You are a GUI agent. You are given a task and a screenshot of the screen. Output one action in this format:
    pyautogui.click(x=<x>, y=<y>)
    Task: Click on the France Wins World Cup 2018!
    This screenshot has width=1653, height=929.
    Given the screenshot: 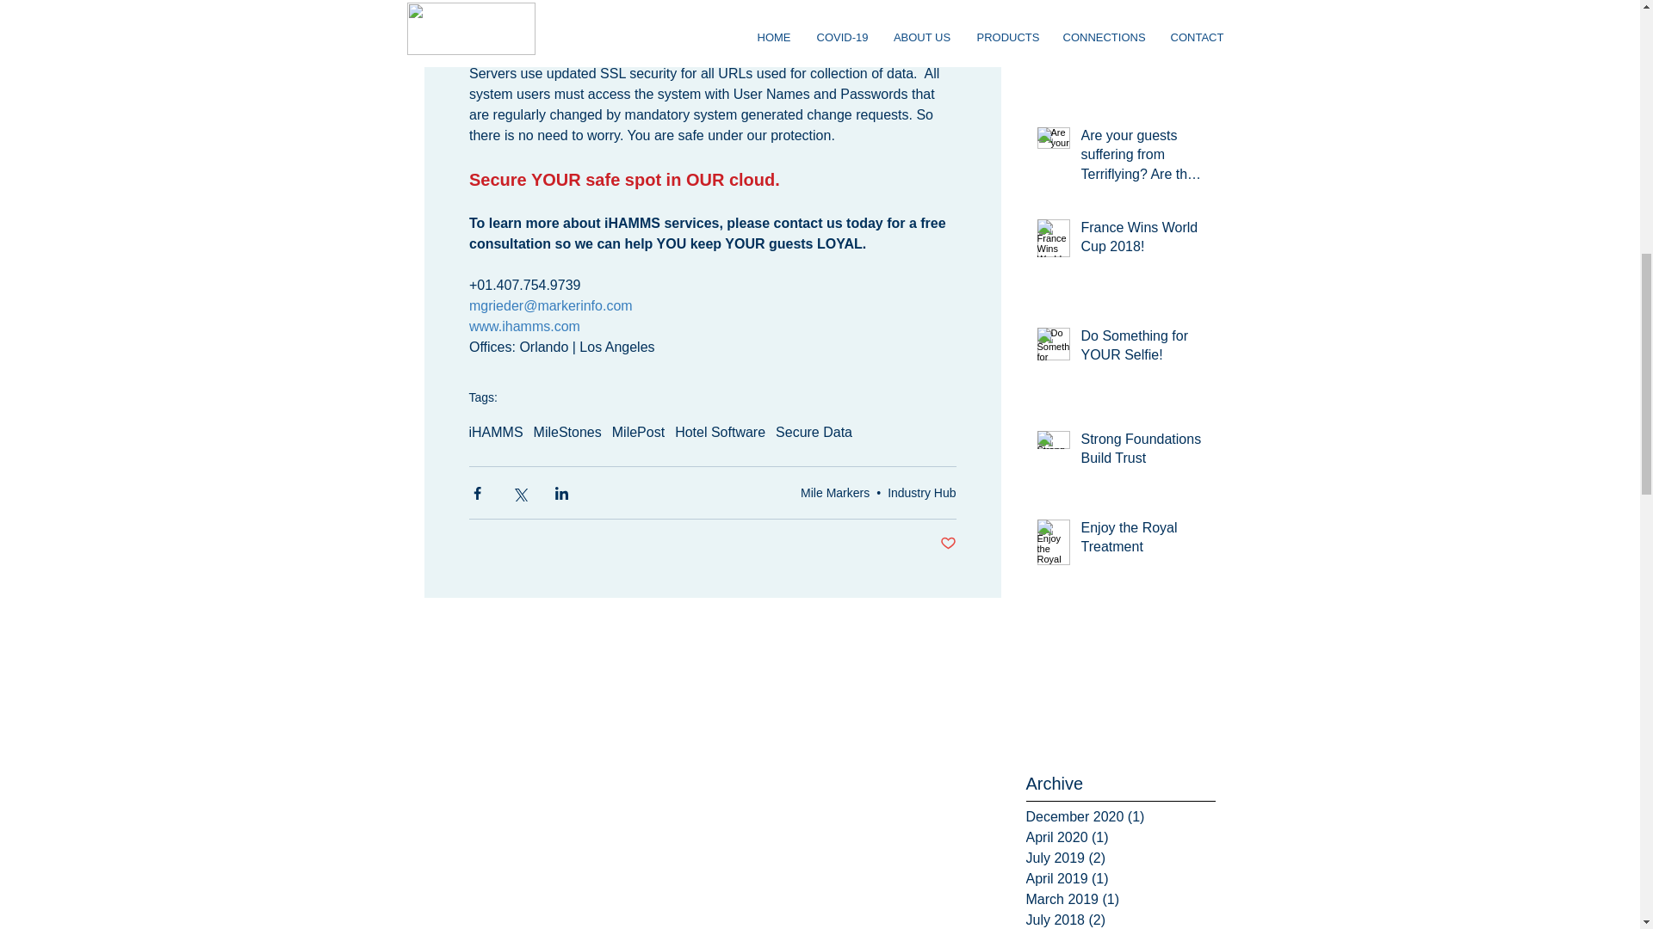 What is the action you would take?
    pyautogui.click(x=1142, y=241)
    